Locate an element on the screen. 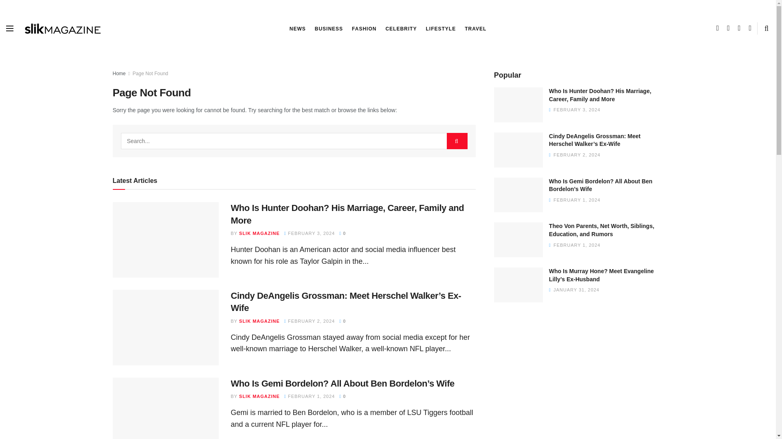  Page Not Found is located at coordinates (150, 73).